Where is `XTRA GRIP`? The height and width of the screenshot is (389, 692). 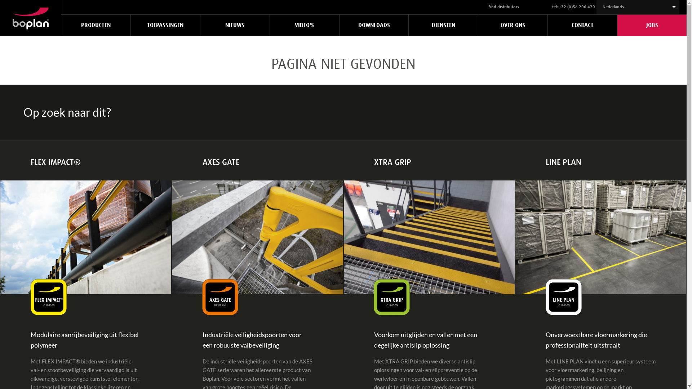 XTRA GRIP is located at coordinates (429, 163).